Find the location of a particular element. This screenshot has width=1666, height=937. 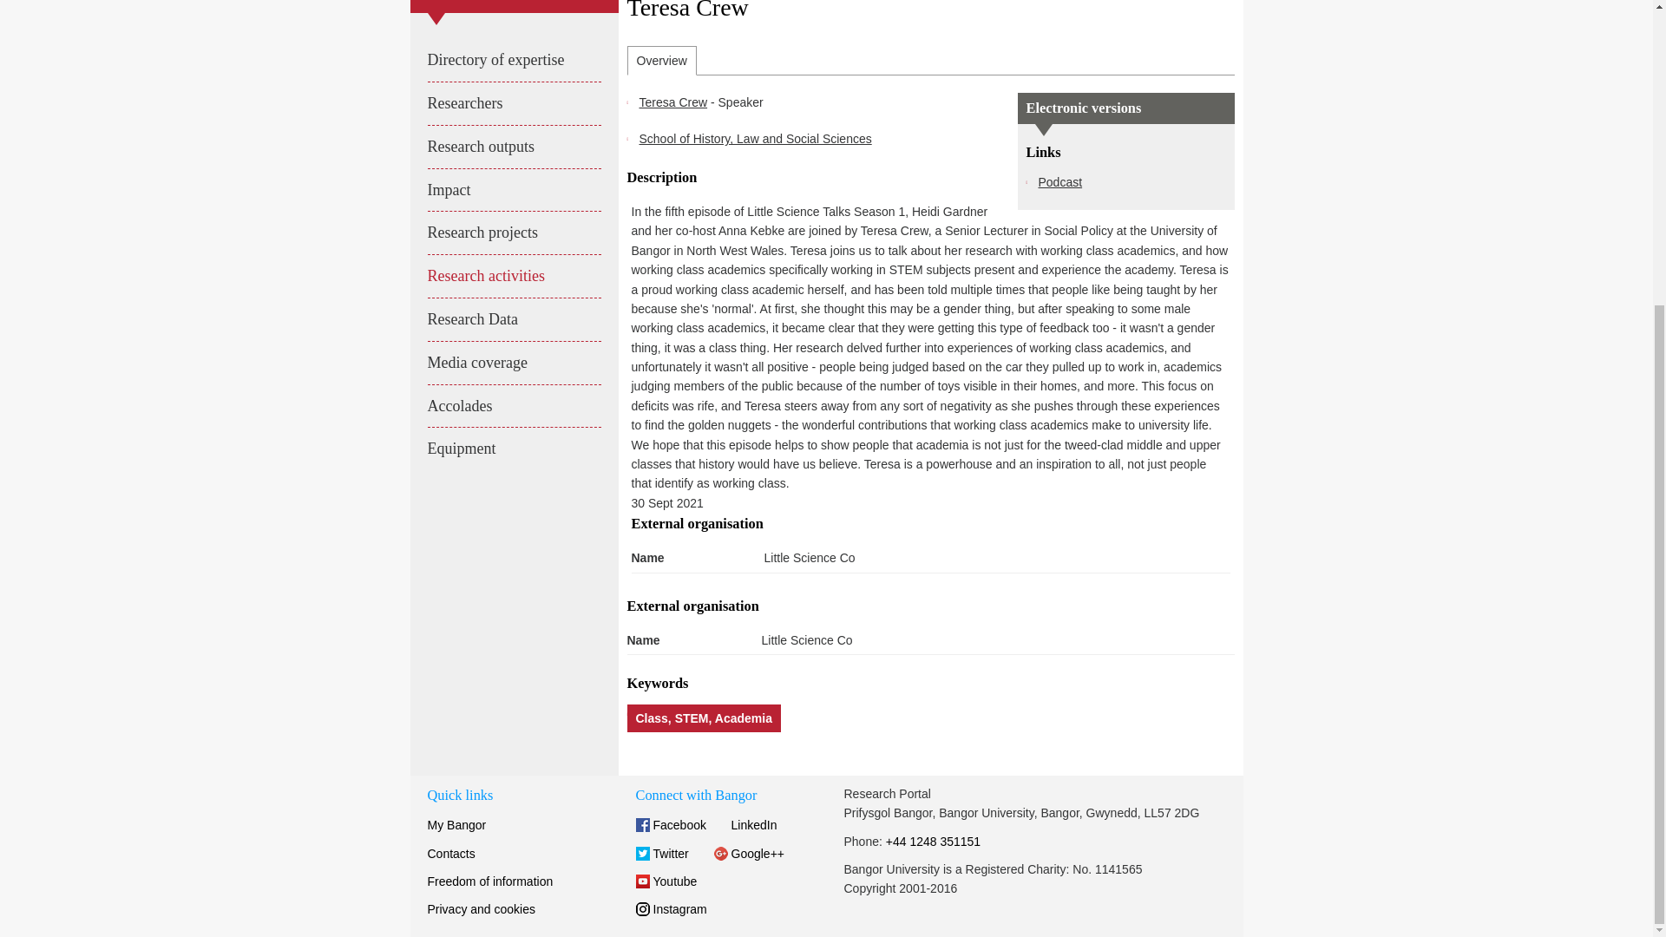

Instagram is located at coordinates (670, 909).